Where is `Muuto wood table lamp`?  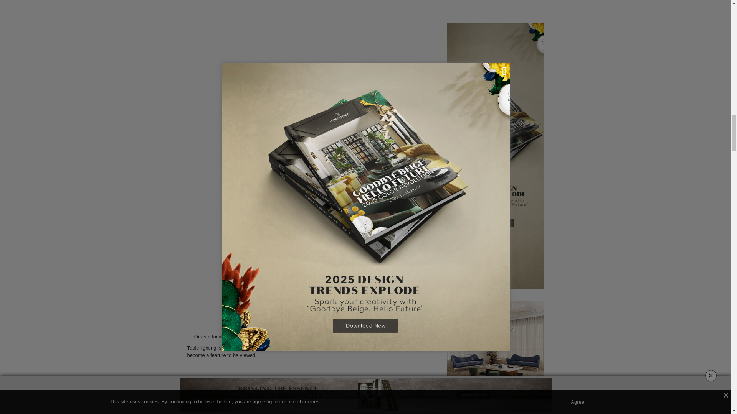 Muuto wood table lamp is located at coordinates (312, 389).